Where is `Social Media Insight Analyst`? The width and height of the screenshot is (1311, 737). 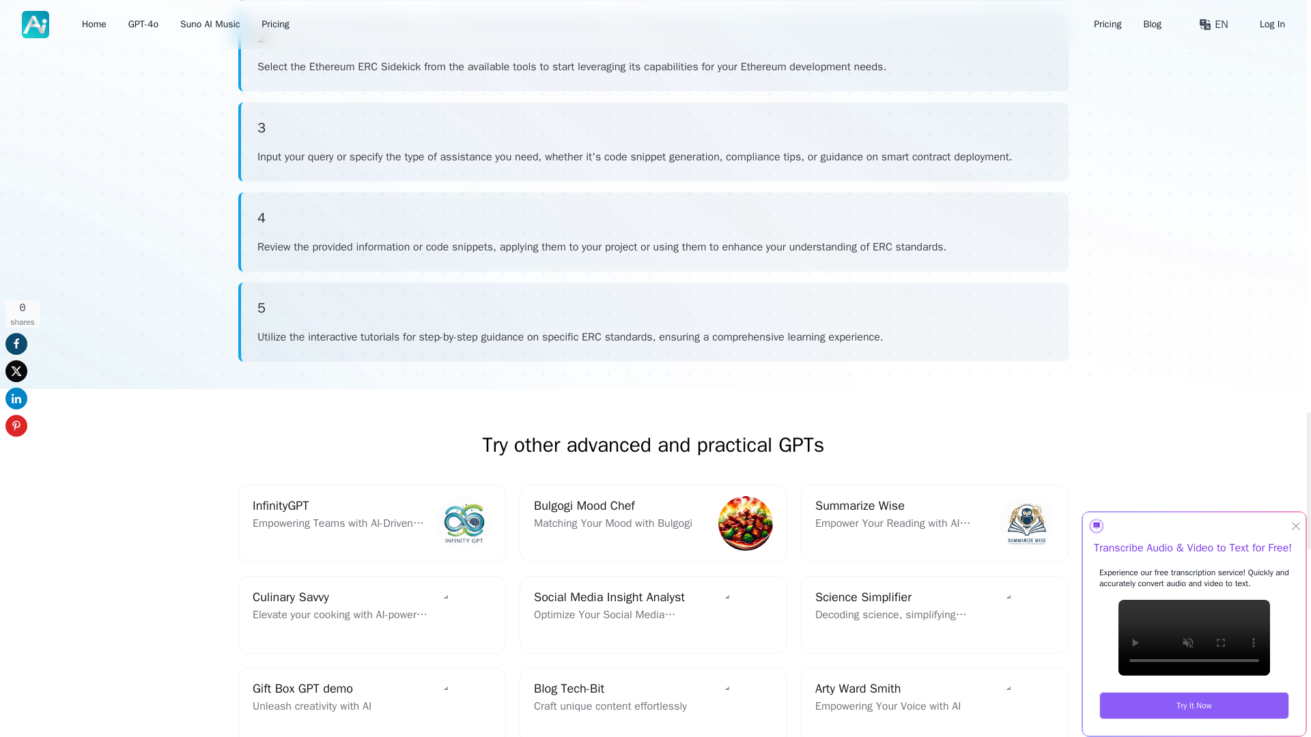
Social Media Insight Analyst is located at coordinates (934, 614).